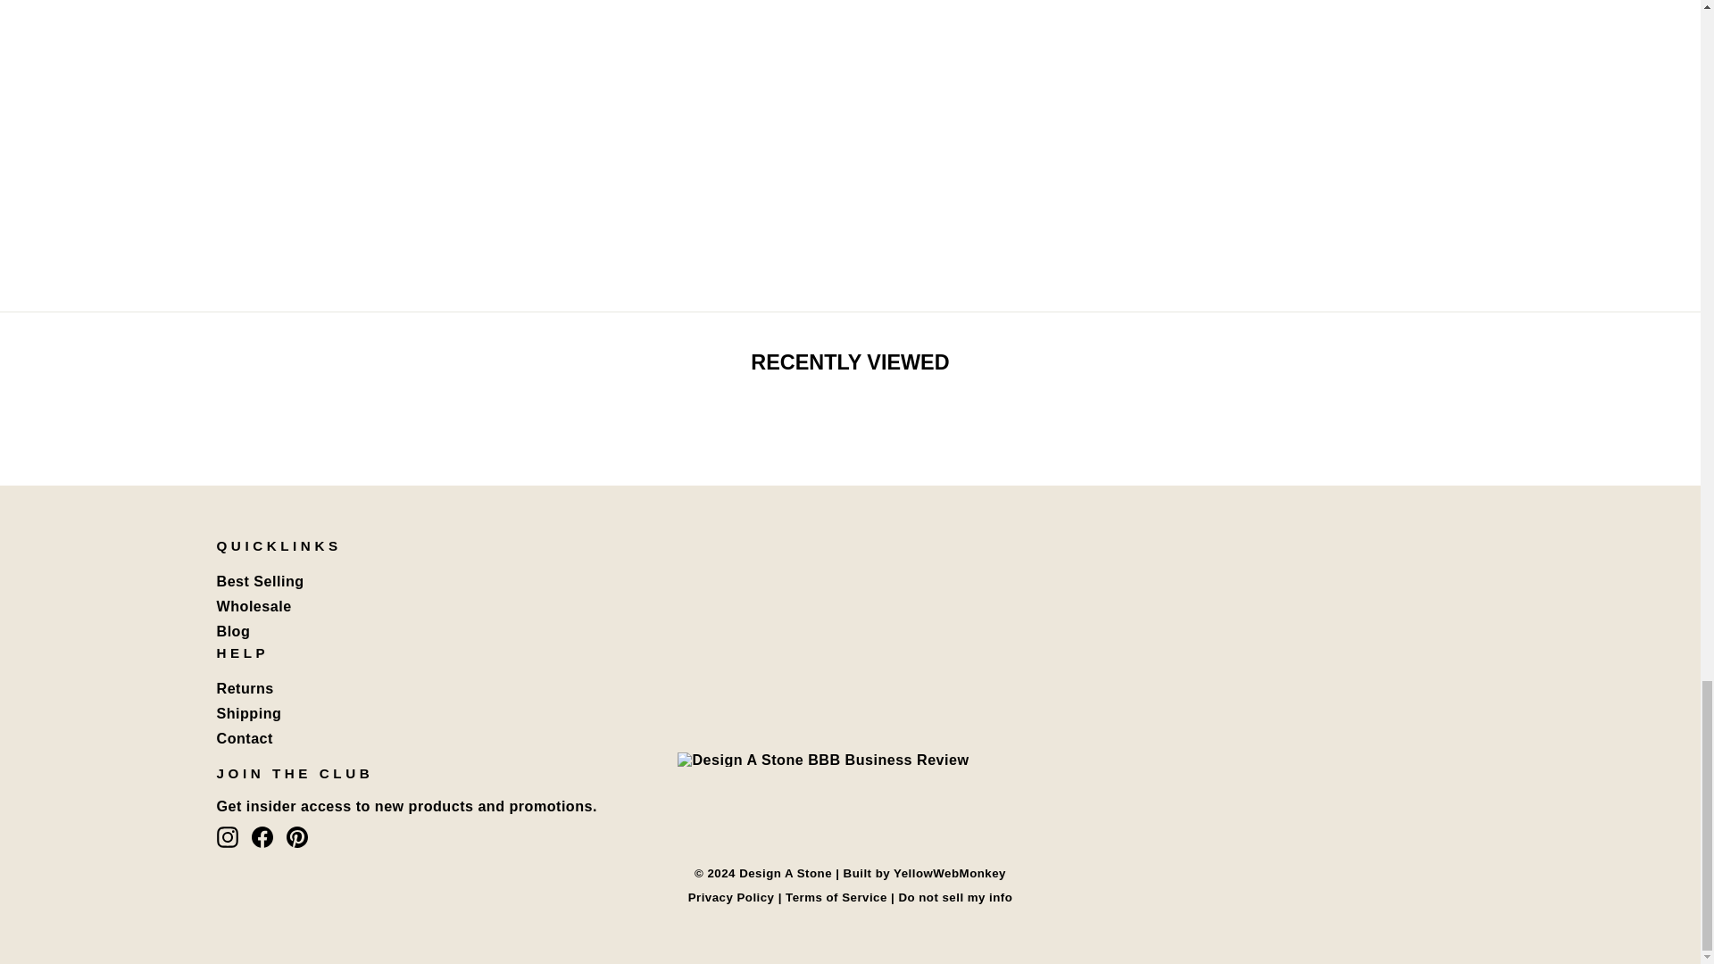 The height and width of the screenshot is (964, 1714). What do you see at coordinates (262, 837) in the screenshot?
I see `Design A Stone on Facebook` at bounding box center [262, 837].